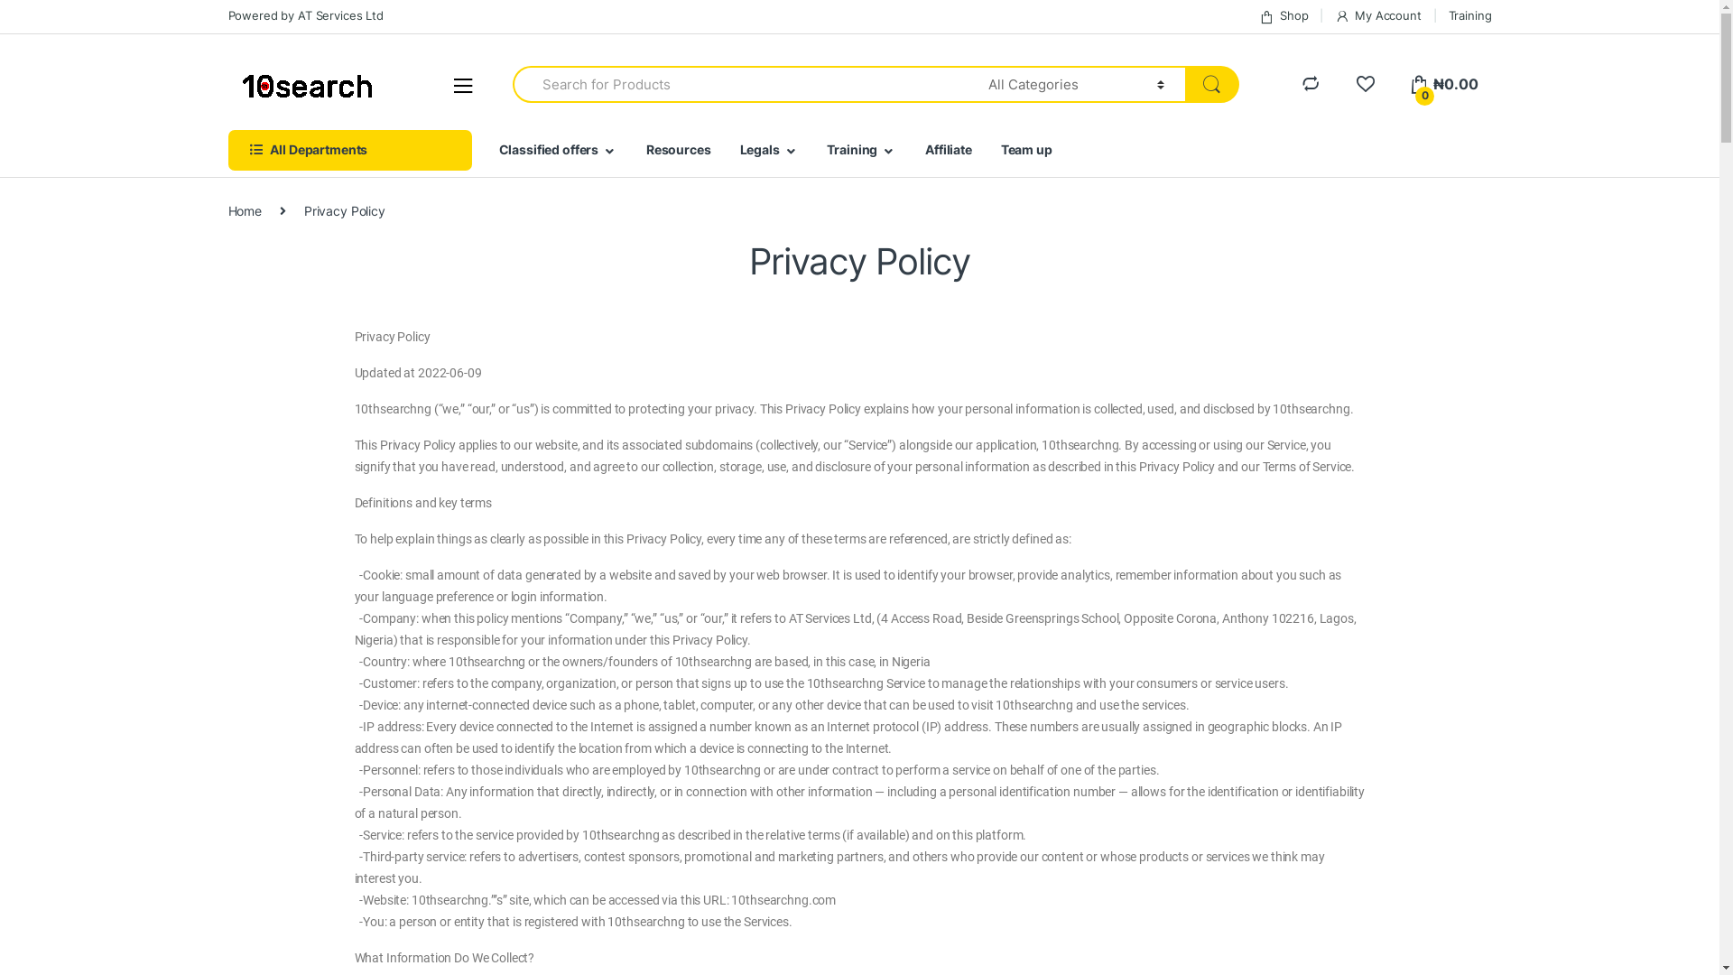  What do you see at coordinates (1470, 16) in the screenshot?
I see `Training` at bounding box center [1470, 16].